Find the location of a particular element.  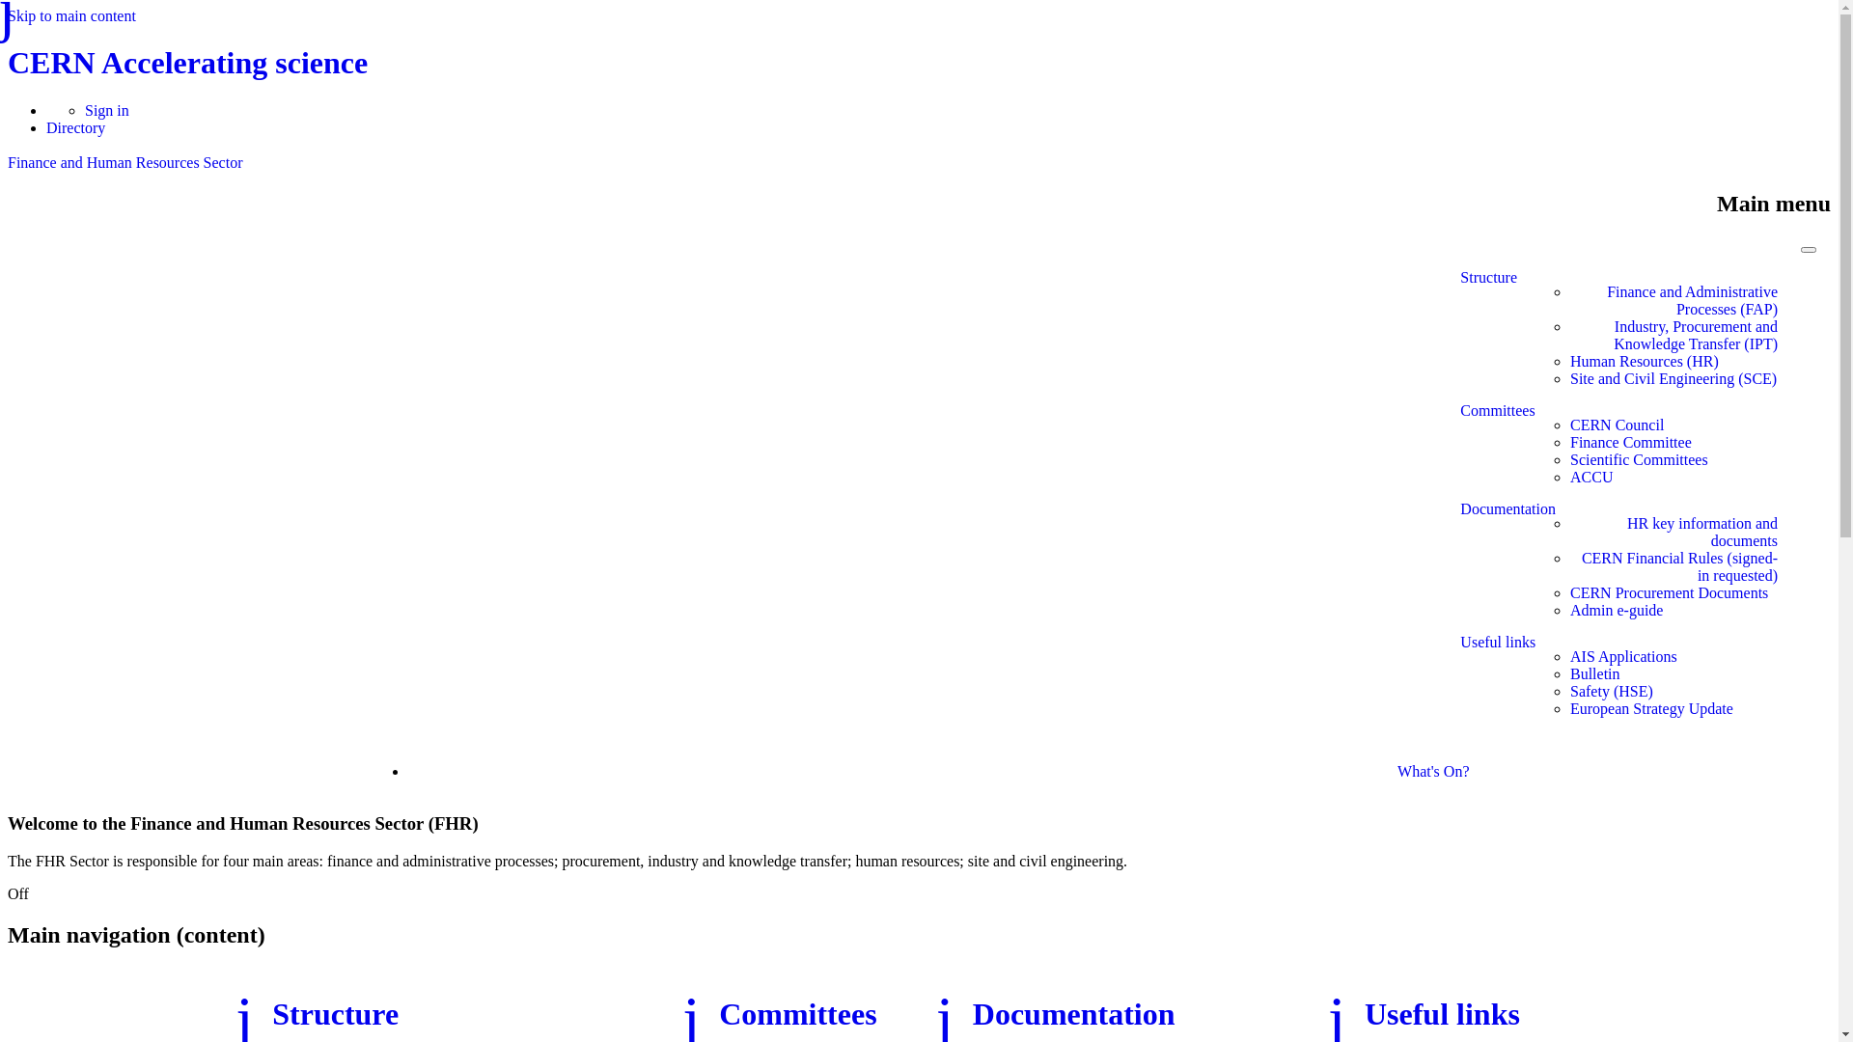

Scientific Committees is located at coordinates (1639, 460).